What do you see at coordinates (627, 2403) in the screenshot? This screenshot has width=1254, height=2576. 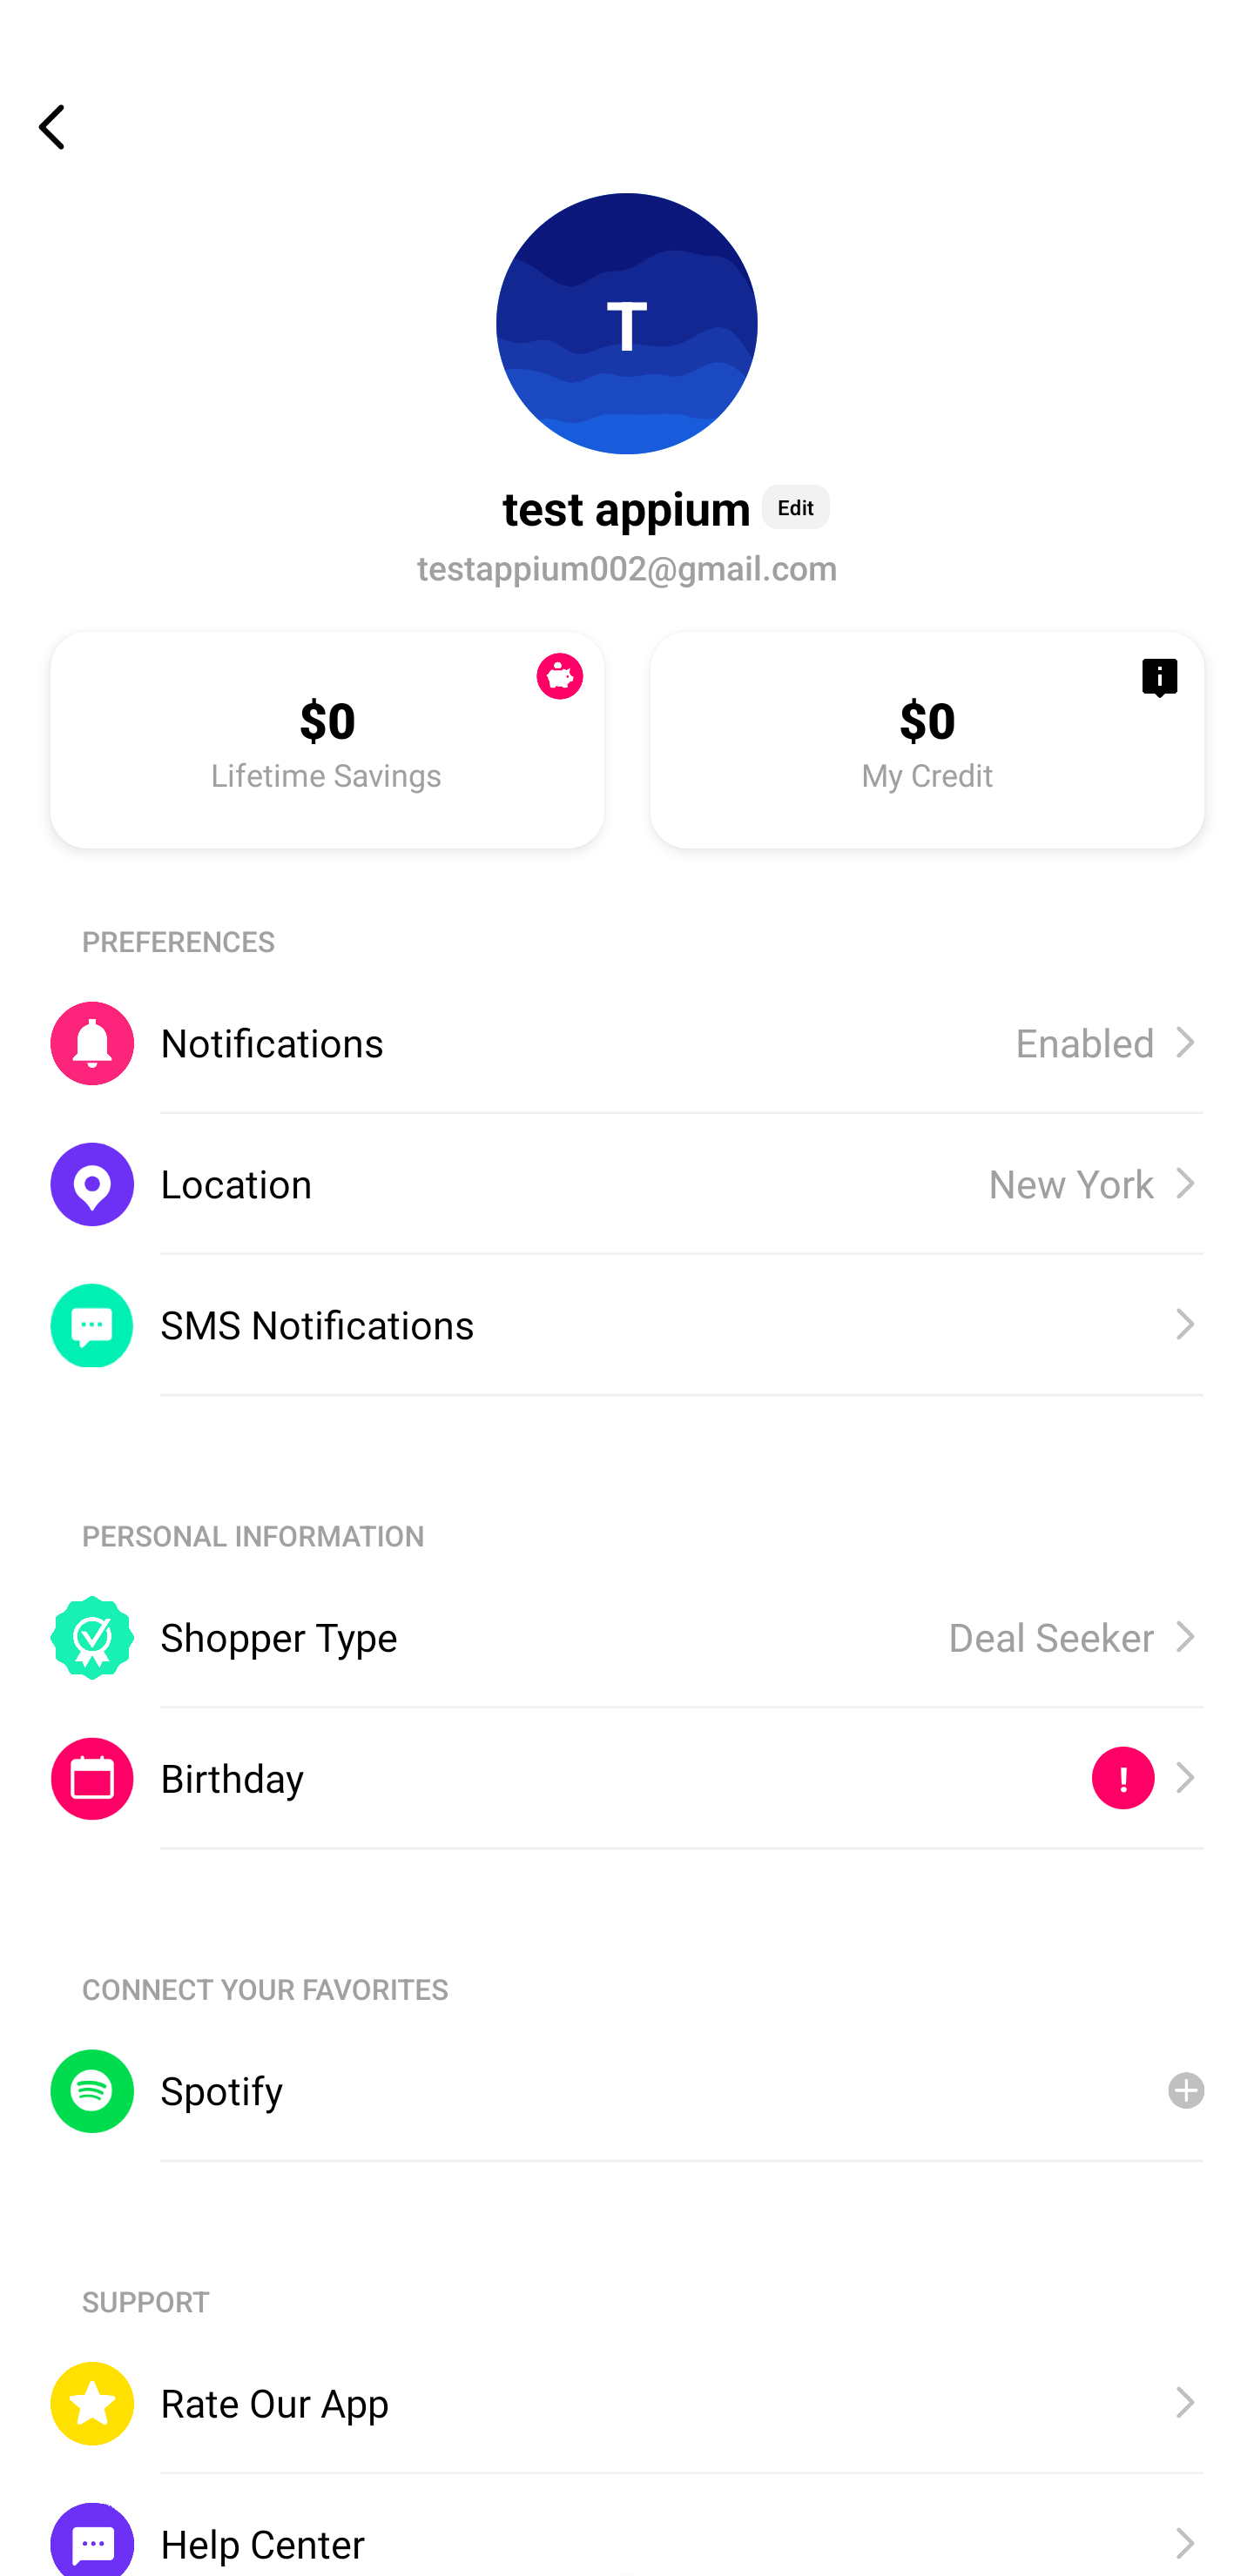 I see `Rate Our App,    Rate Our App   ` at bounding box center [627, 2403].